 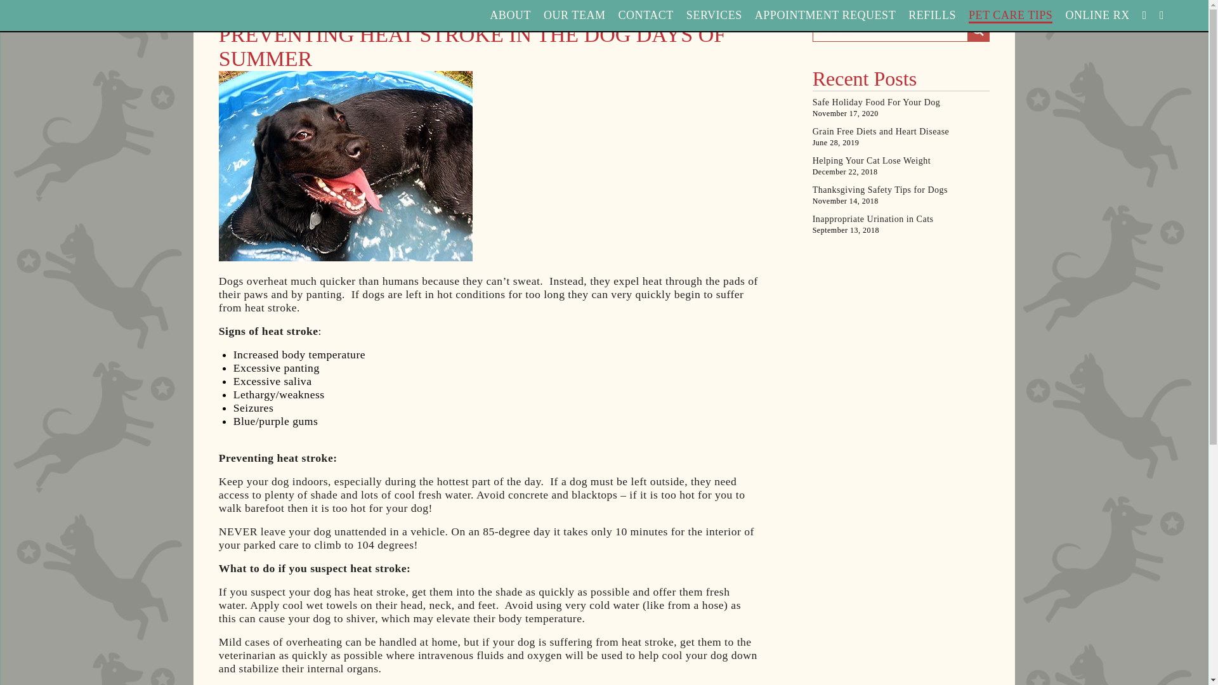 I want to click on ONLINE RX, so click(x=1096, y=15).